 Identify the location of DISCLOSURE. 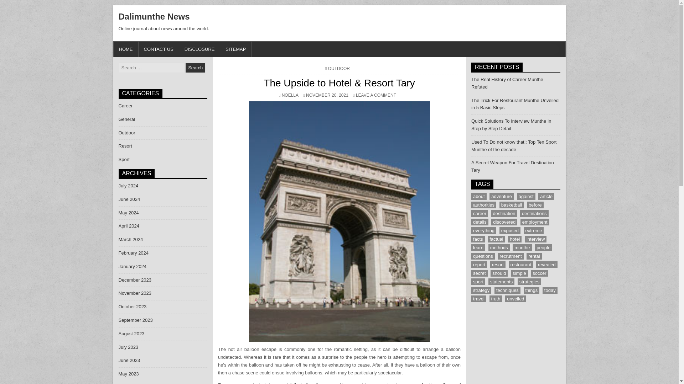
(339, 68).